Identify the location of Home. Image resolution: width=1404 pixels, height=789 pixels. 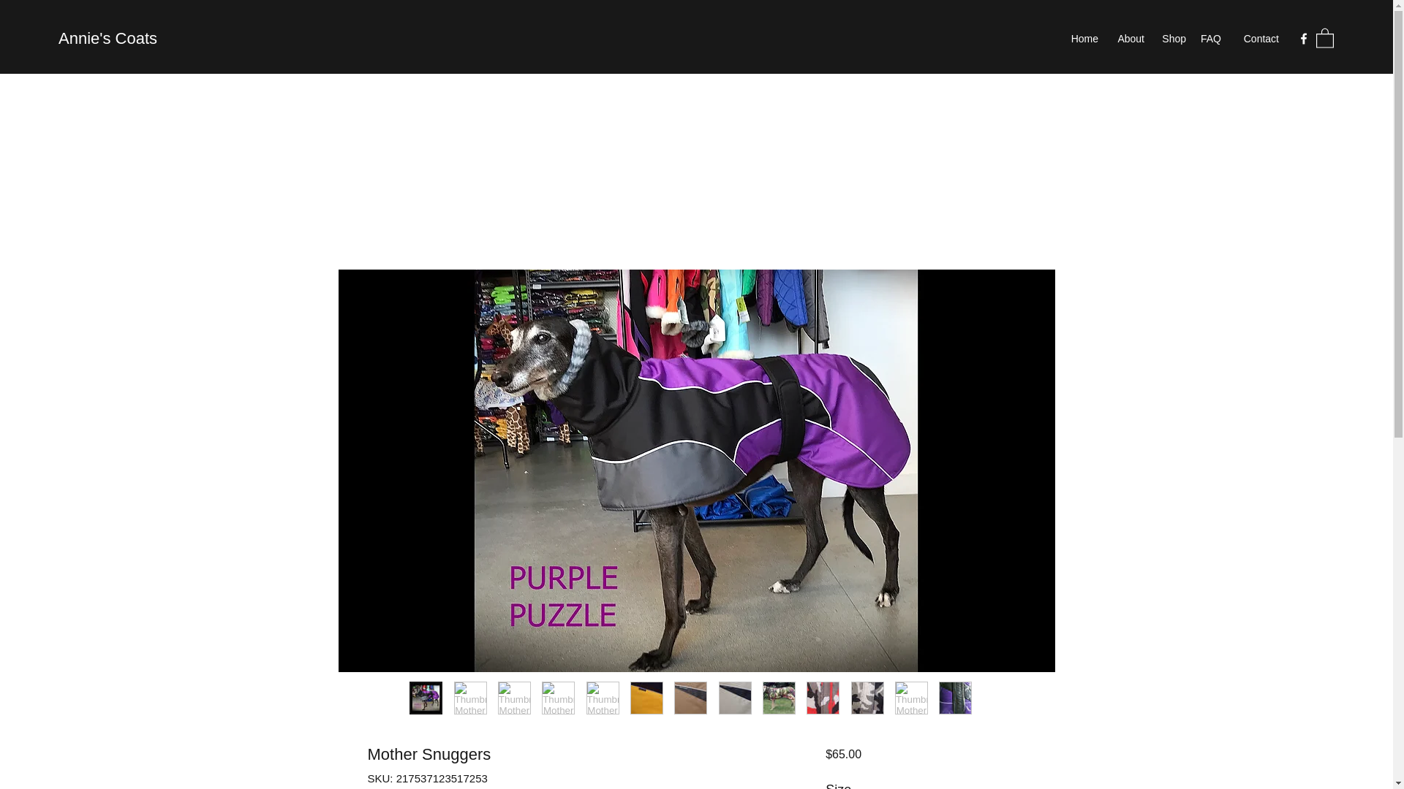
(1082, 38).